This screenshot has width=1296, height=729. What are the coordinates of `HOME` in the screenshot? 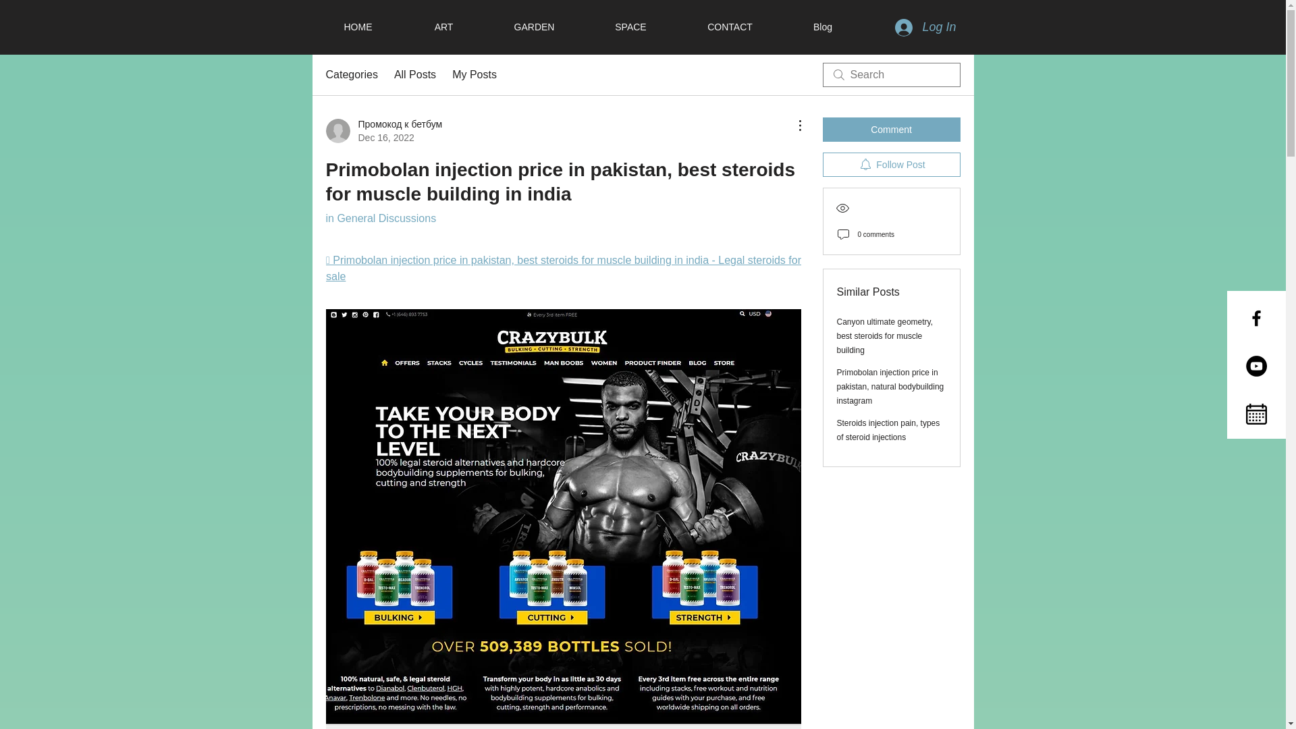 It's located at (358, 27).